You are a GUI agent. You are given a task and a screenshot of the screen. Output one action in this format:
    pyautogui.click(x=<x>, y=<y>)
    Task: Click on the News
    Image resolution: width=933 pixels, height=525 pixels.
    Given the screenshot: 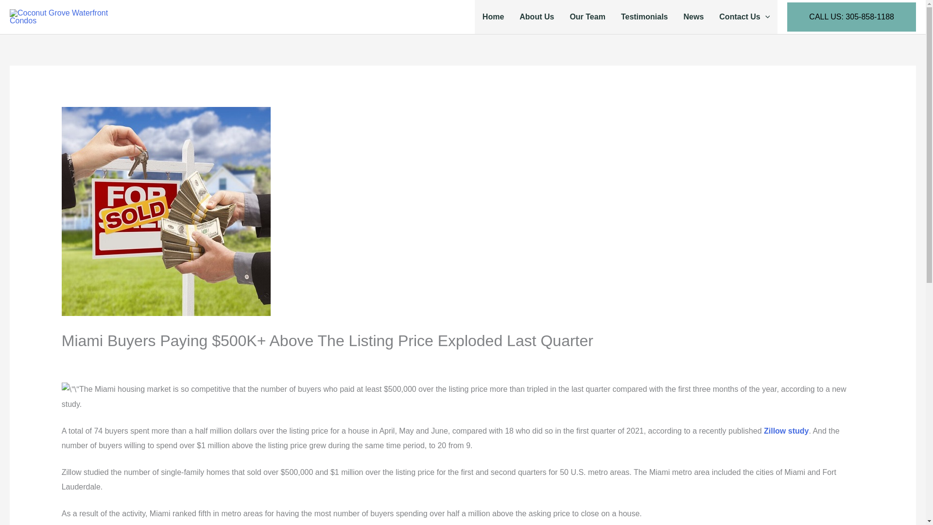 What is the action you would take?
    pyautogui.click(x=693, y=17)
    